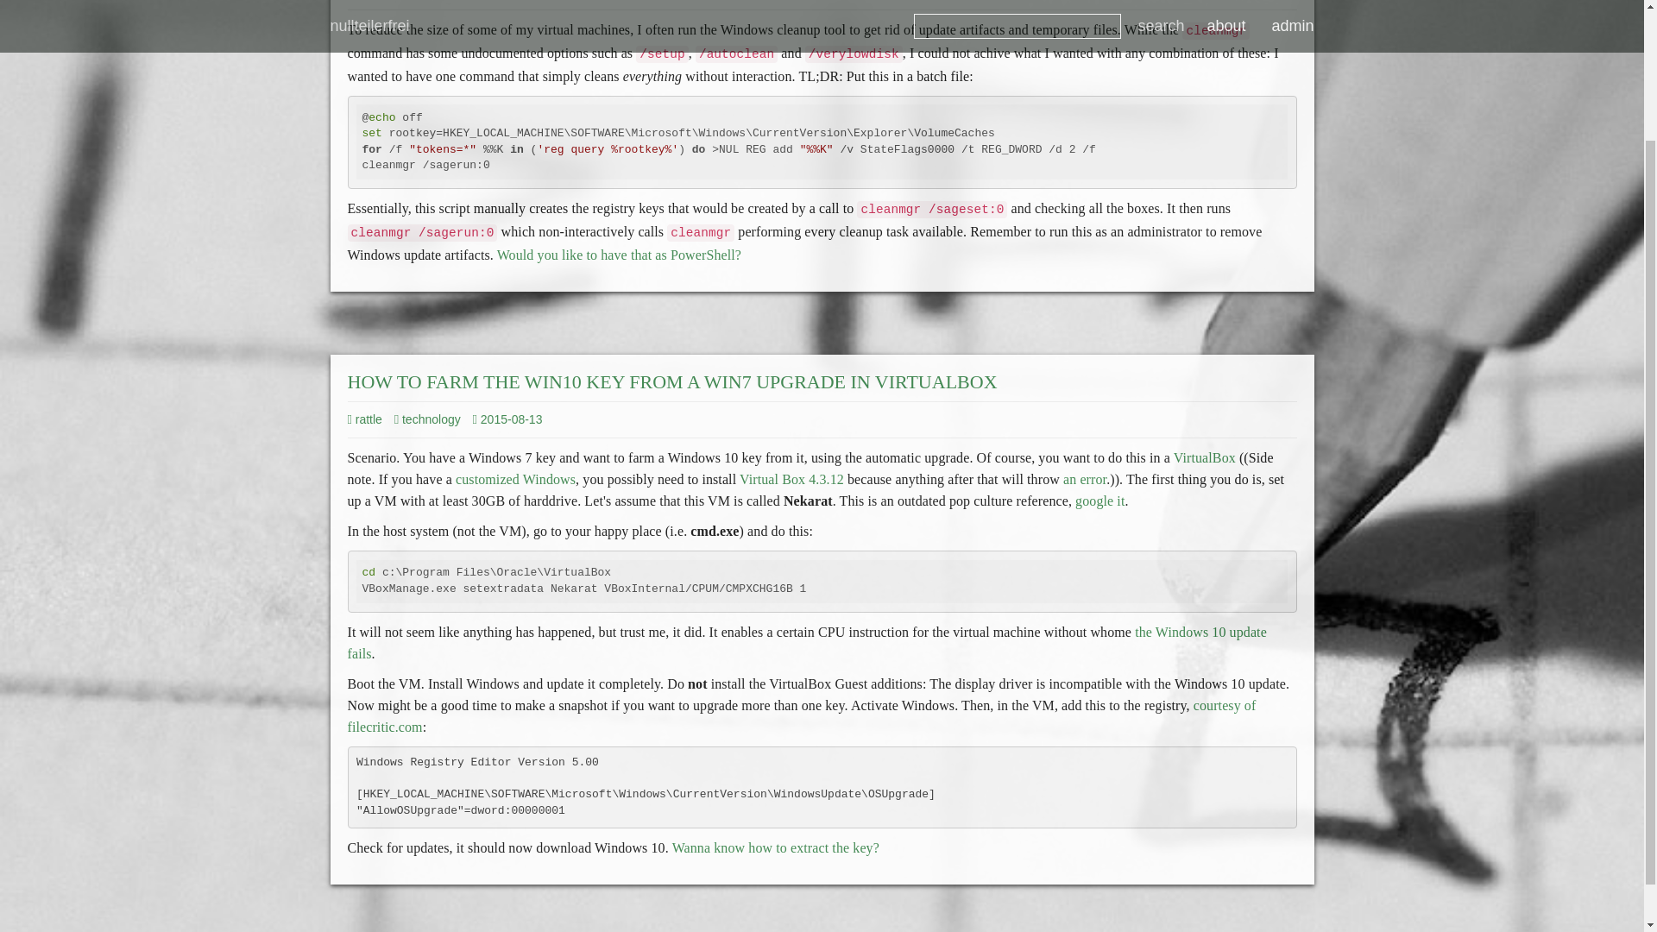  What do you see at coordinates (791, 478) in the screenshot?
I see `Virtual Box 4.3.12` at bounding box center [791, 478].